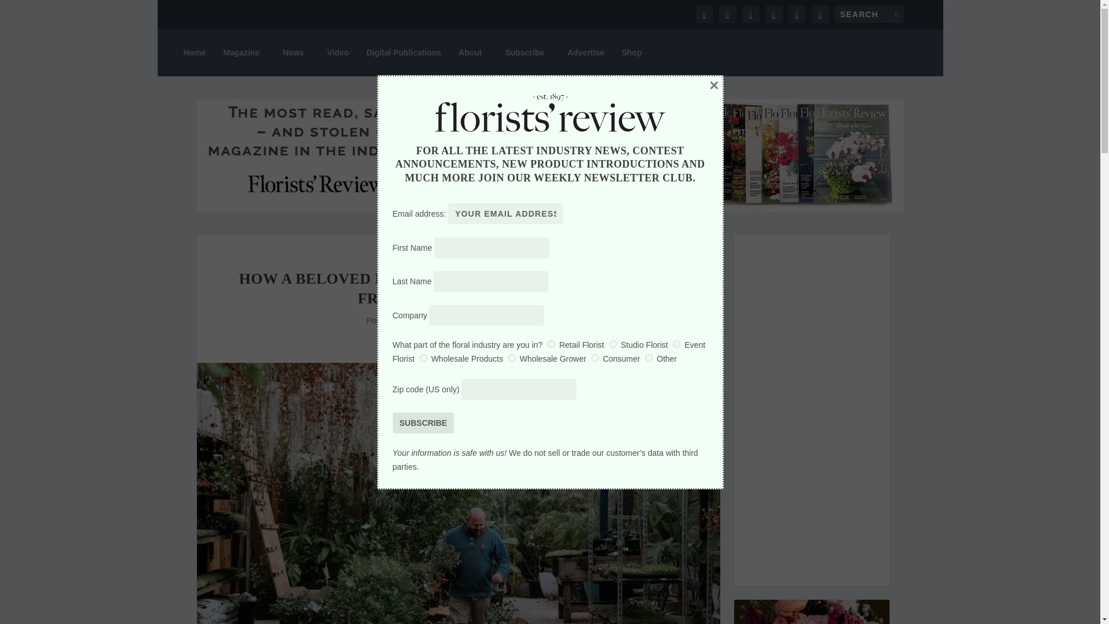 The width and height of the screenshot is (1109, 624). Describe the element at coordinates (595, 358) in the screenshot. I see `Consumer` at that location.